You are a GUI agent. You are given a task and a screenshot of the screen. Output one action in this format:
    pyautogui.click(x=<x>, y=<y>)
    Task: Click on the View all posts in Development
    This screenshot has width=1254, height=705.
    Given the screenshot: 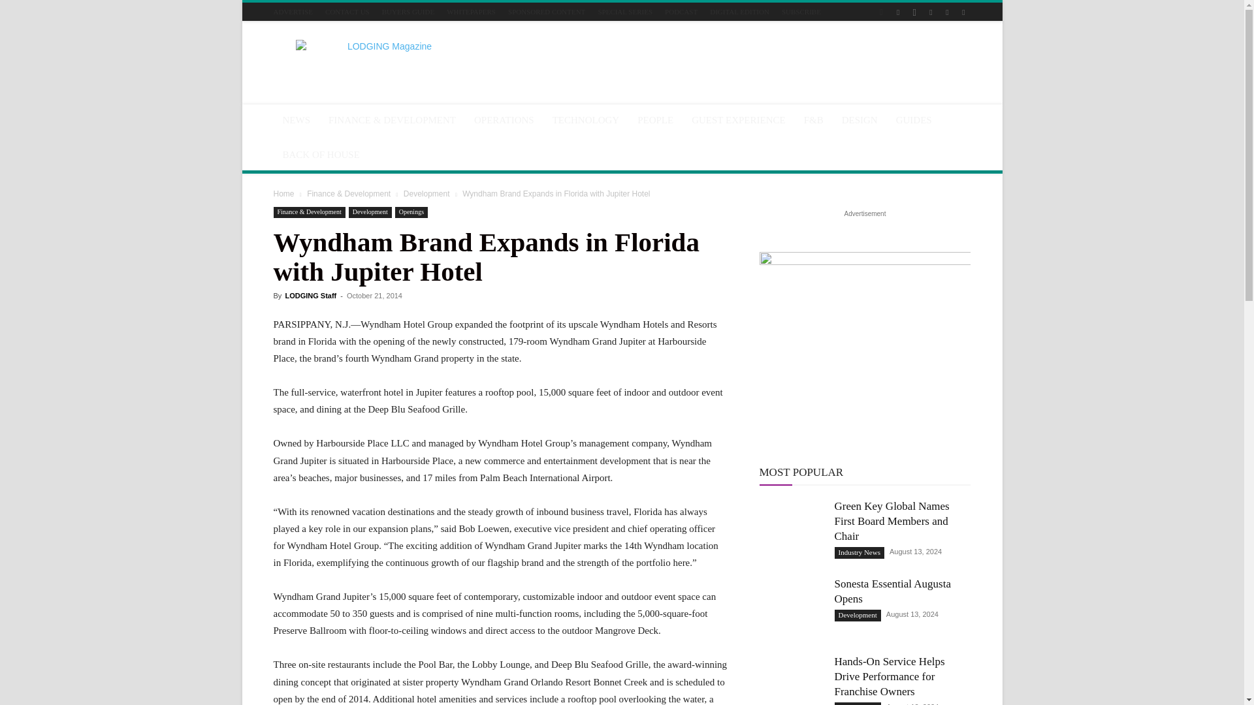 What is the action you would take?
    pyautogui.click(x=427, y=193)
    